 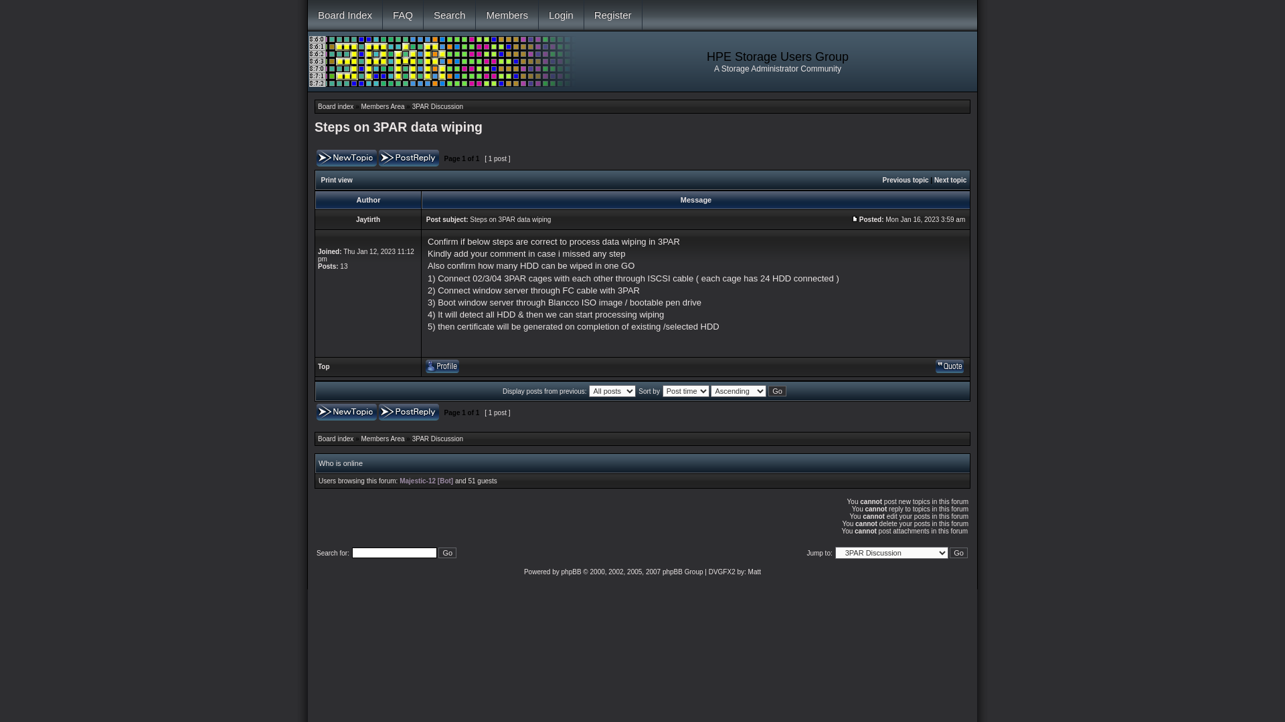 What do you see at coordinates (450, 15) in the screenshot?
I see `Search` at bounding box center [450, 15].